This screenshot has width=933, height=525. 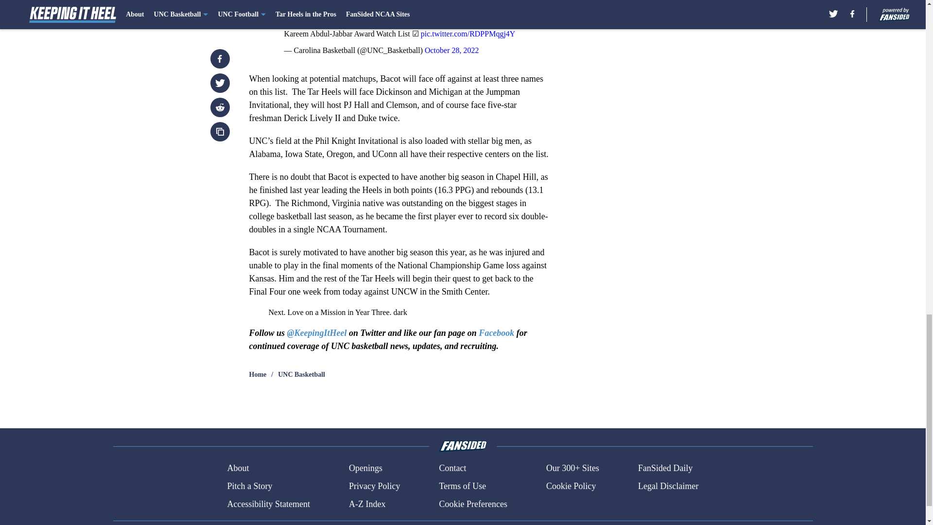 I want to click on Accessibility Statement, so click(x=268, y=504).